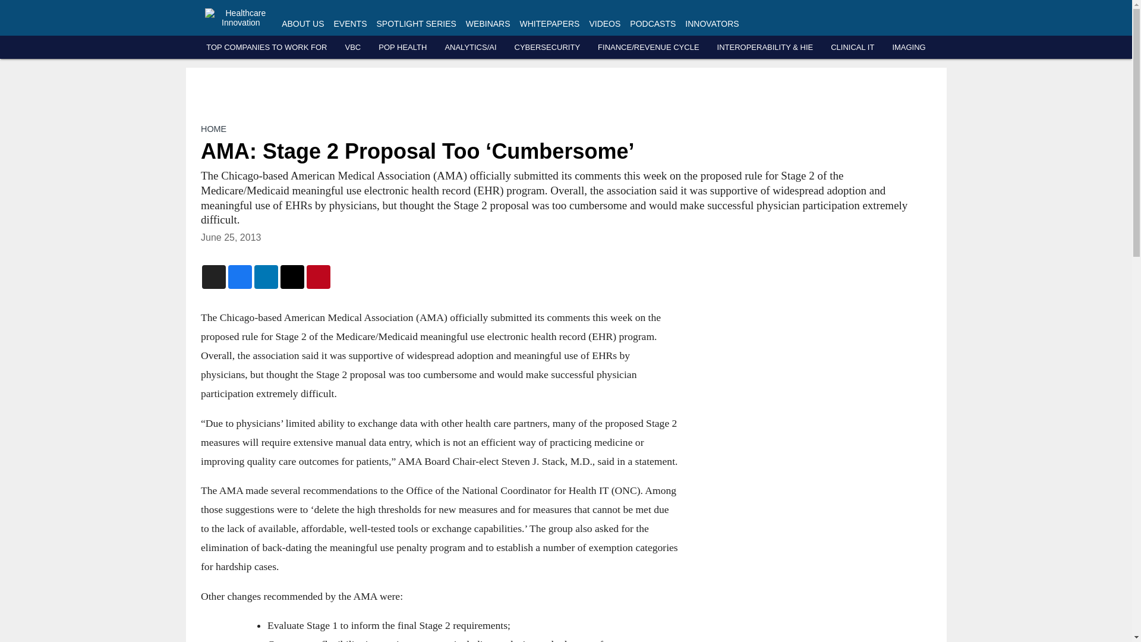  What do you see at coordinates (909, 48) in the screenshot?
I see `IMAGING` at bounding box center [909, 48].